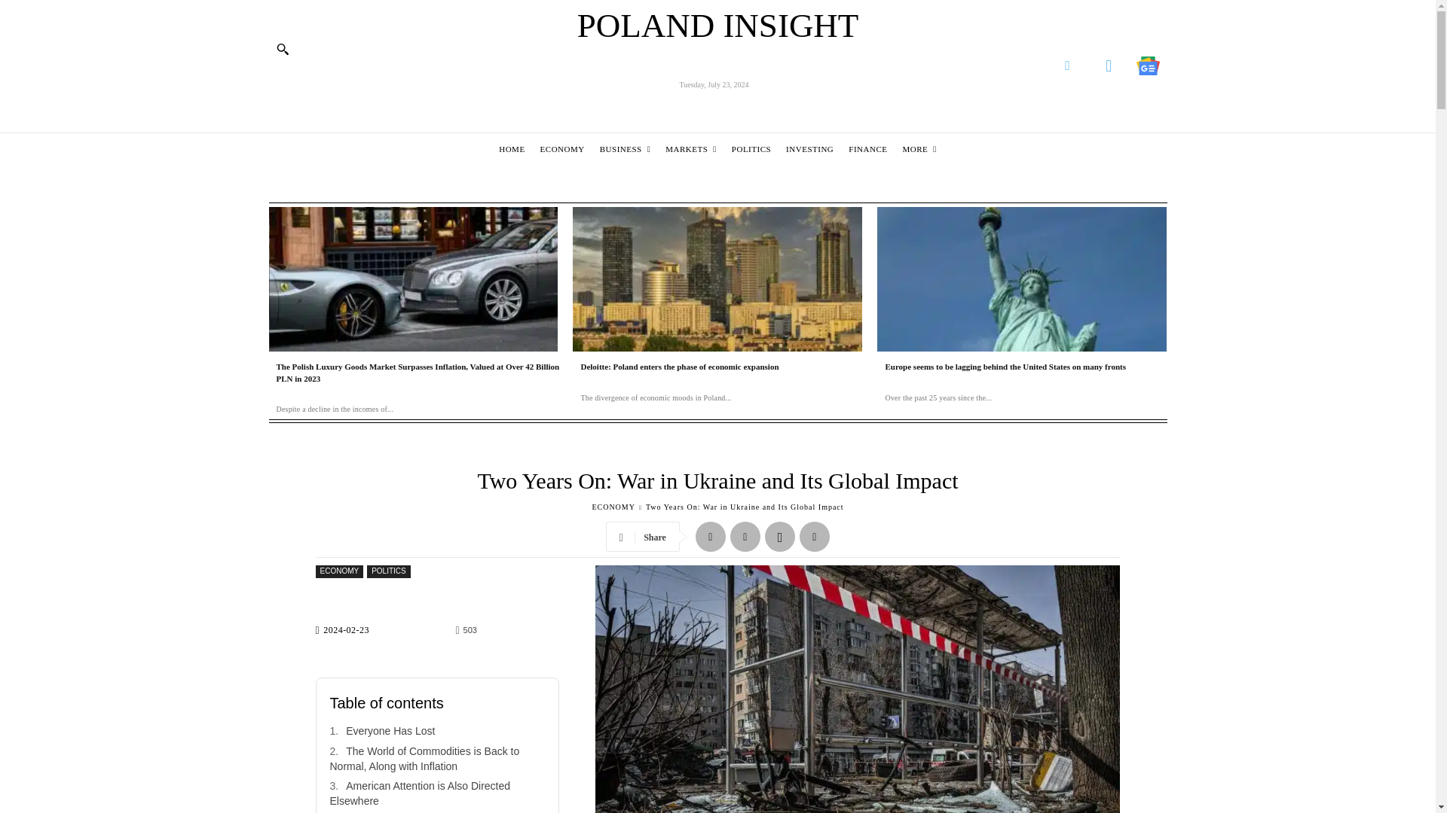 The width and height of the screenshot is (1447, 813). I want to click on HOME, so click(511, 149).